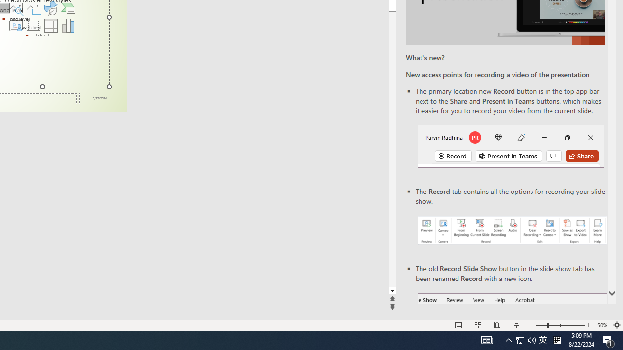  What do you see at coordinates (69, 25) in the screenshot?
I see `Insert Chart` at bounding box center [69, 25].